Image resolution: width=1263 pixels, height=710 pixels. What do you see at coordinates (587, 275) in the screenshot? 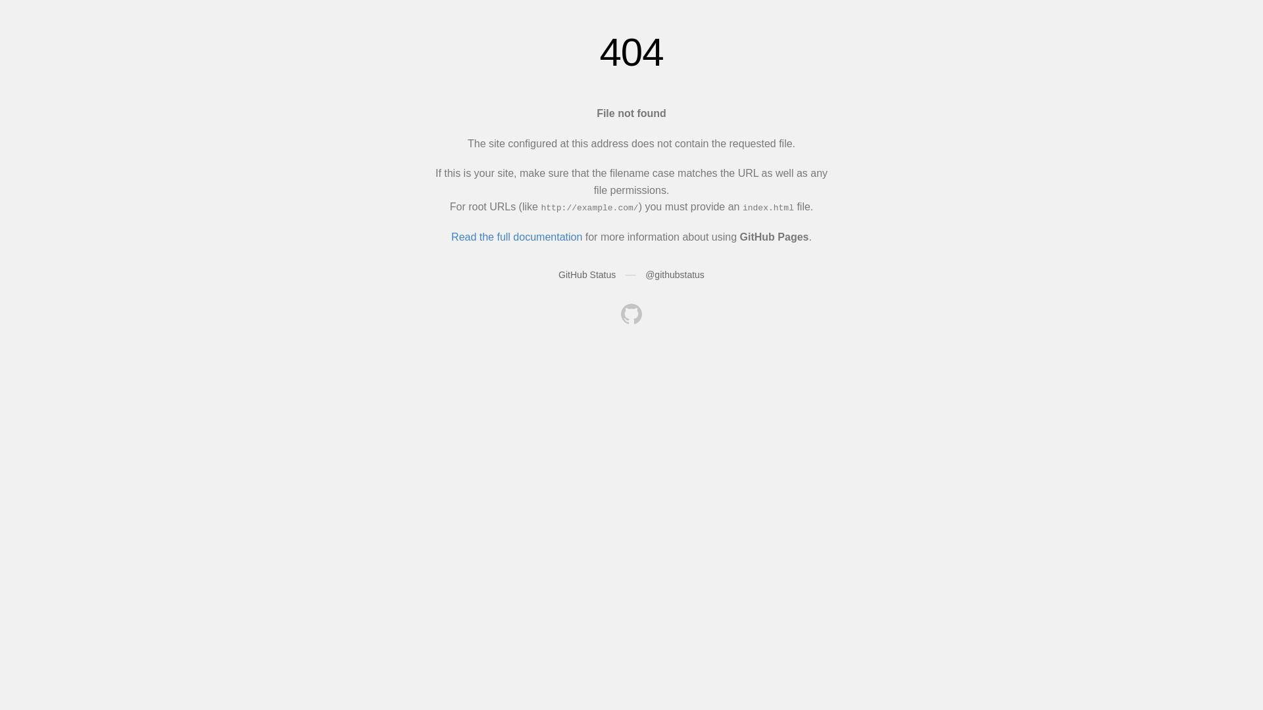
I see `GitHub Status` at bounding box center [587, 275].